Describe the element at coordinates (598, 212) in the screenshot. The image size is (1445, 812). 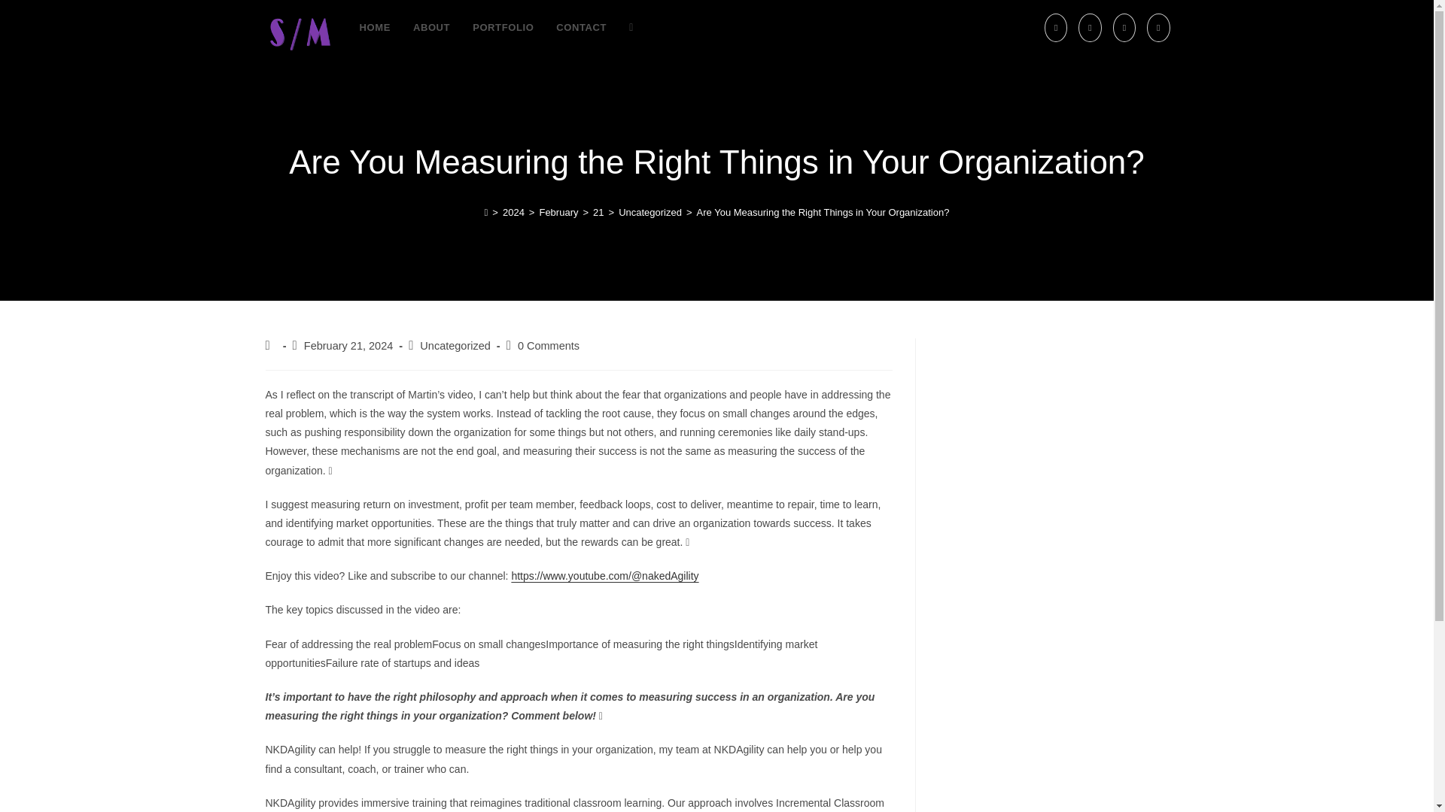
I see `21` at that location.